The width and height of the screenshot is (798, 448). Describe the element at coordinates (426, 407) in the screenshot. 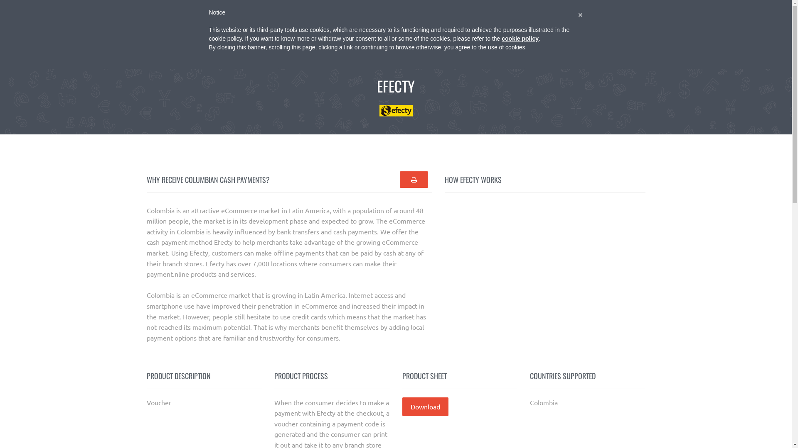

I see `Download` at that location.